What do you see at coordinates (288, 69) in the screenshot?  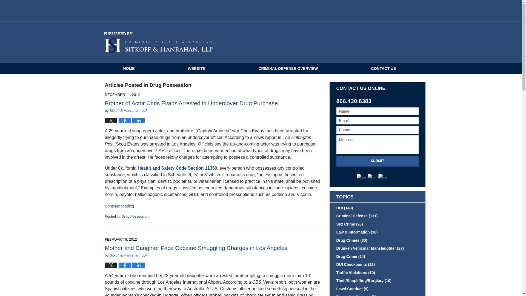 I see `CRIMINAL DEFENSE OVERVIEW` at bounding box center [288, 69].